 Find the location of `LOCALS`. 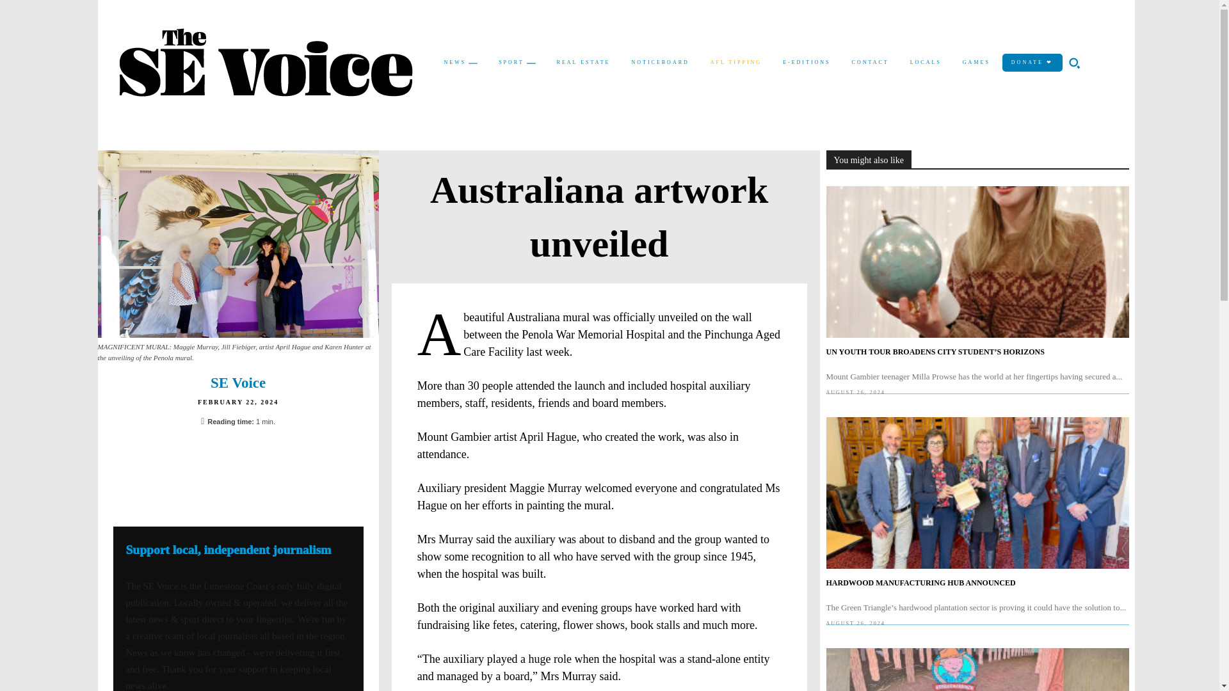

LOCALS is located at coordinates (926, 63).